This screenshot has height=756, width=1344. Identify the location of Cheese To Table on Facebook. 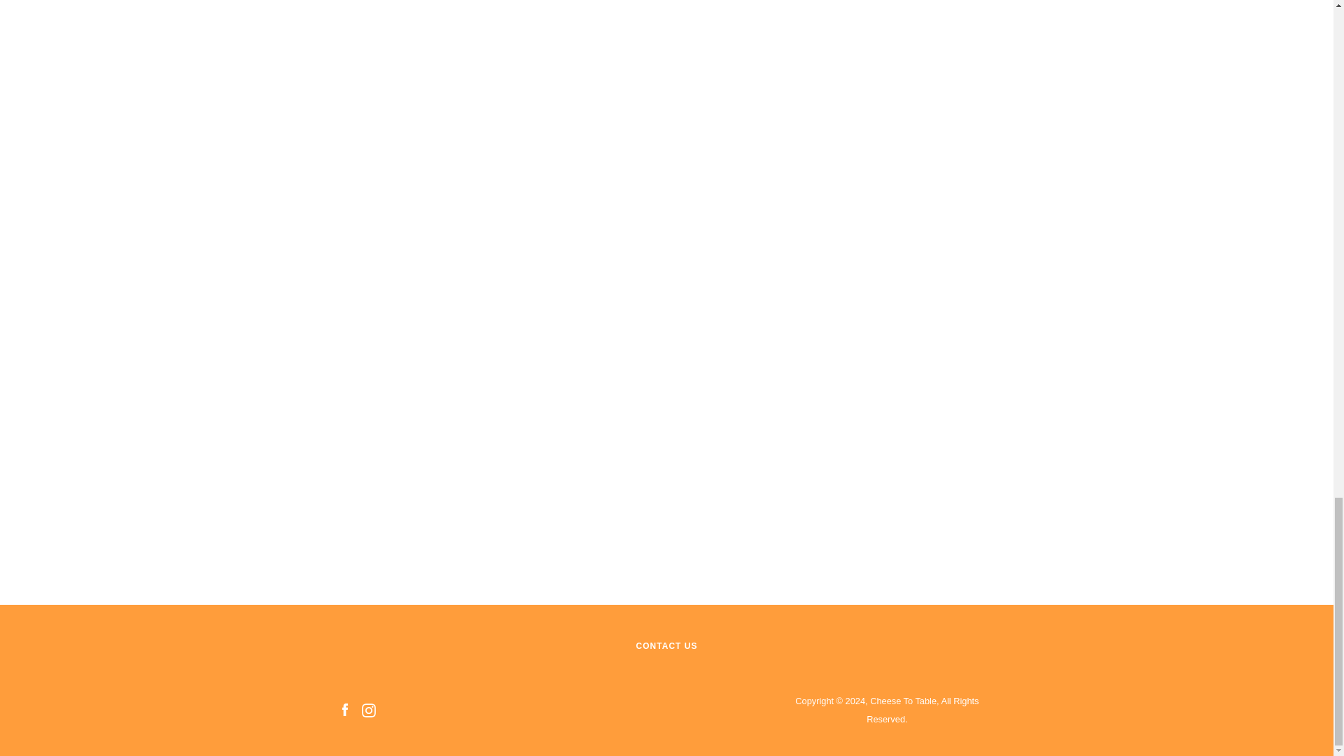
(344, 709).